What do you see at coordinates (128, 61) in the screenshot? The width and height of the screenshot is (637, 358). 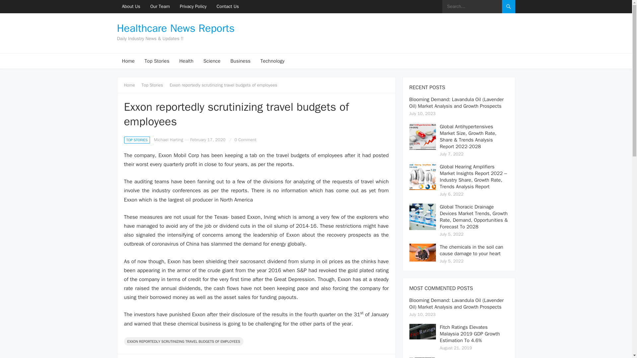 I see `Home` at bounding box center [128, 61].